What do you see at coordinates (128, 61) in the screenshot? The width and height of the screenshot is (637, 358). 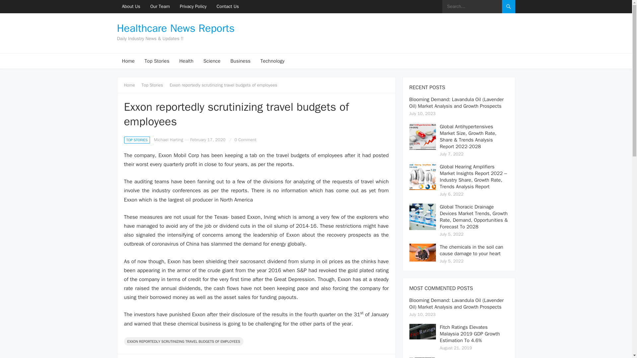 I see `Home` at bounding box center [128, 61].